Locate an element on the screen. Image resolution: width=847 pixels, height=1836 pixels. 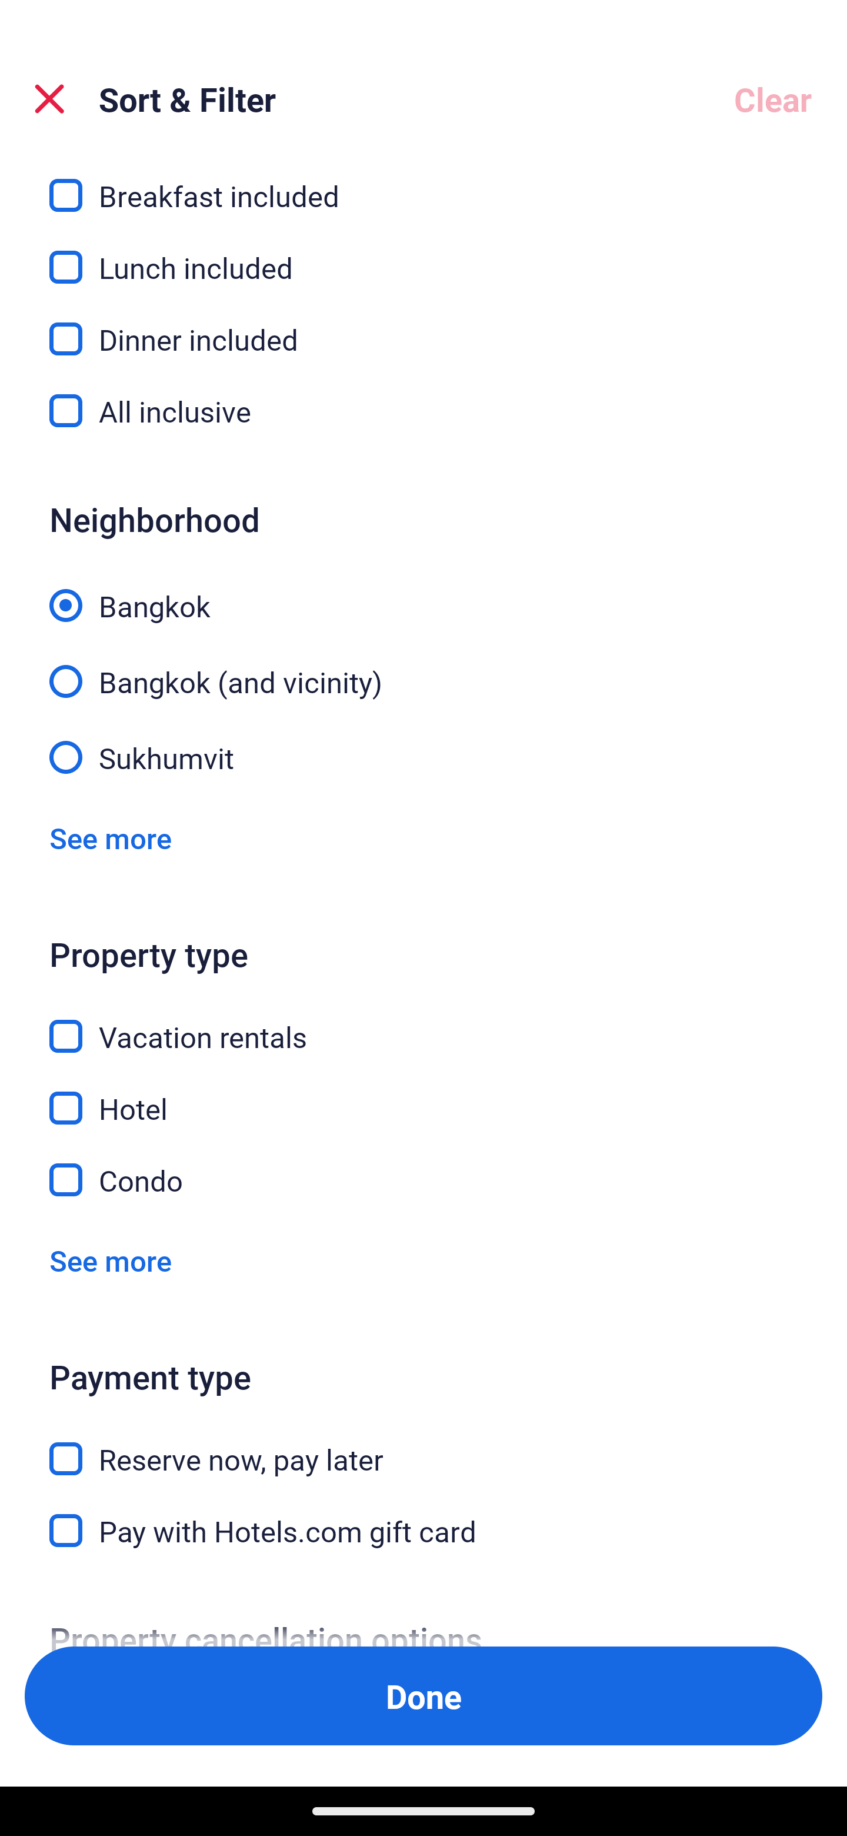
Clear is located at coordinates (773, 99).